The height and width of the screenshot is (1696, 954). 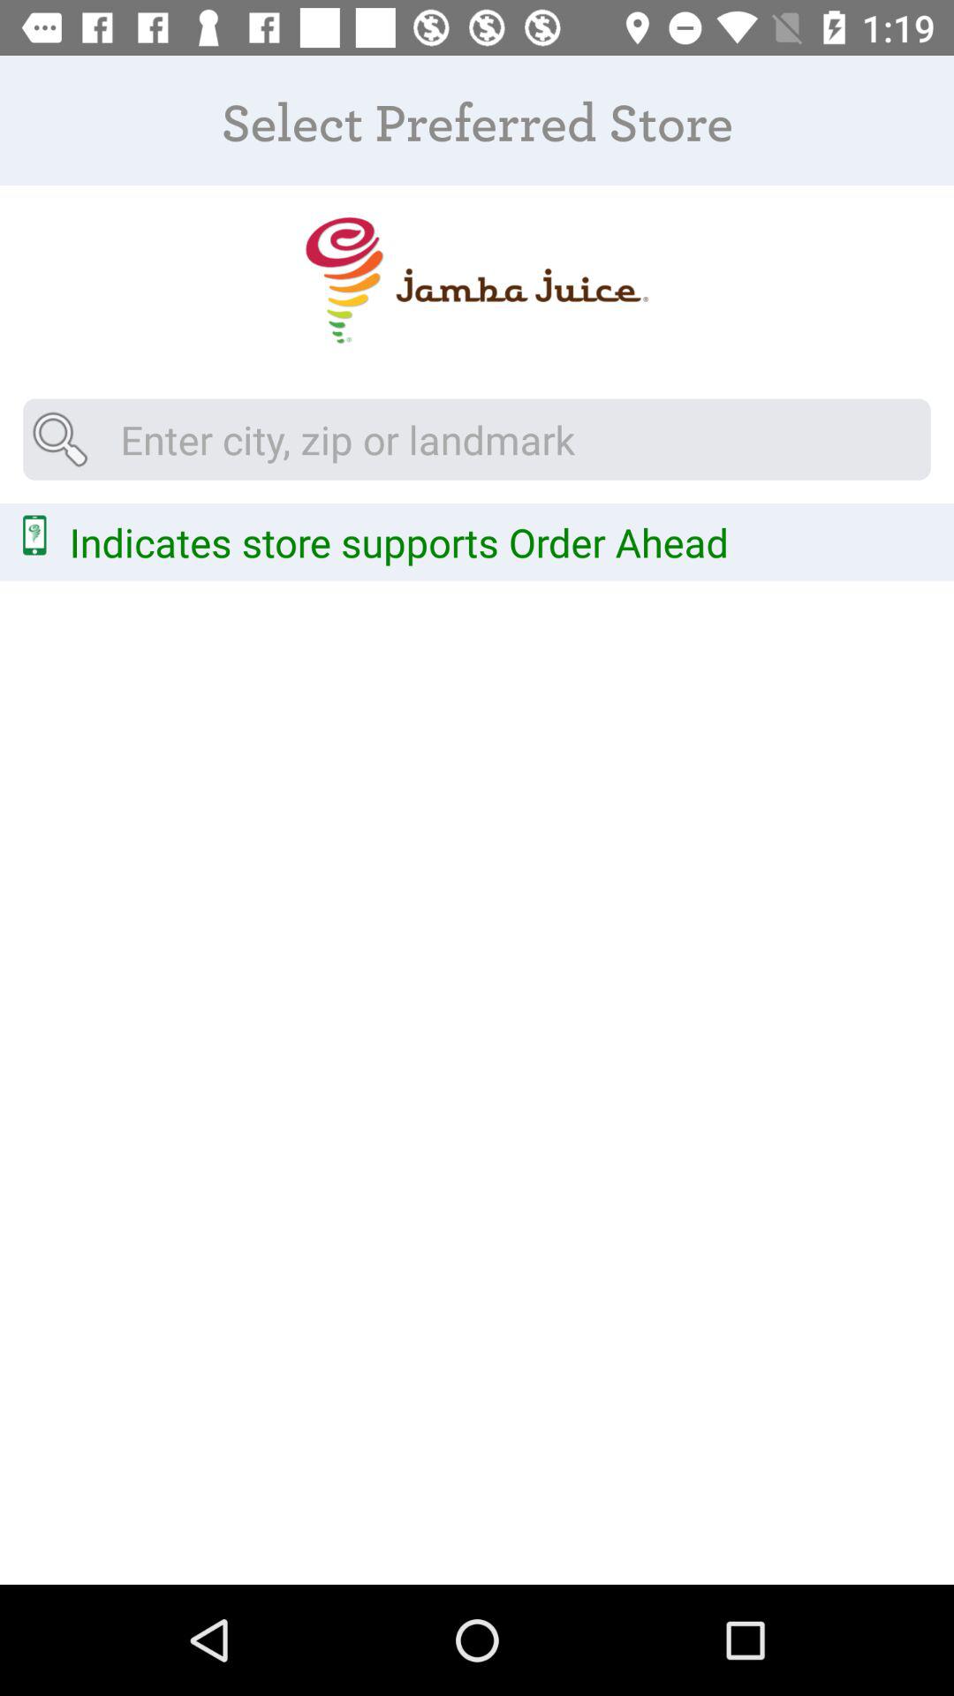 What do you see at coordinates (477, 439) in the screenshot?
I see `enter the location by city zip or landmark` at bounding box center [477, 439].